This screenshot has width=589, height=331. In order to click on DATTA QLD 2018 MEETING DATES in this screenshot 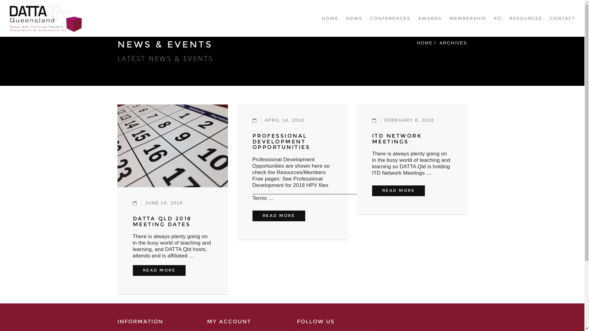, I will do `click(162, 221)`.